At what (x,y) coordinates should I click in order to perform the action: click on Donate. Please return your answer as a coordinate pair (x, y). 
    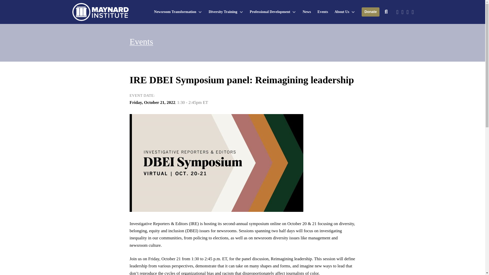
    Looking at the image, I should click on (370, 12).